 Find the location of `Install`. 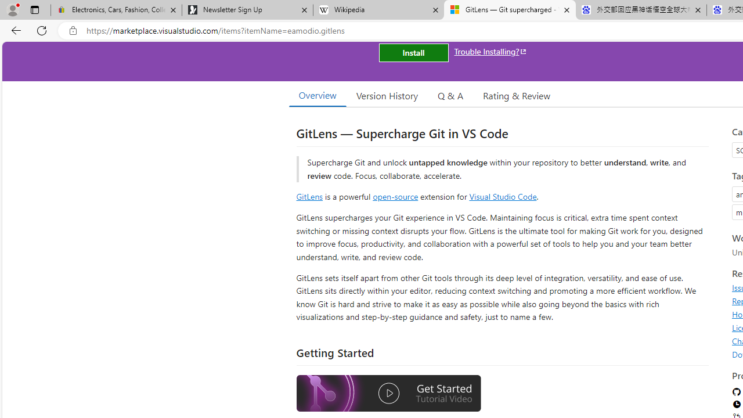

Install is located at coordinates (413, 52).